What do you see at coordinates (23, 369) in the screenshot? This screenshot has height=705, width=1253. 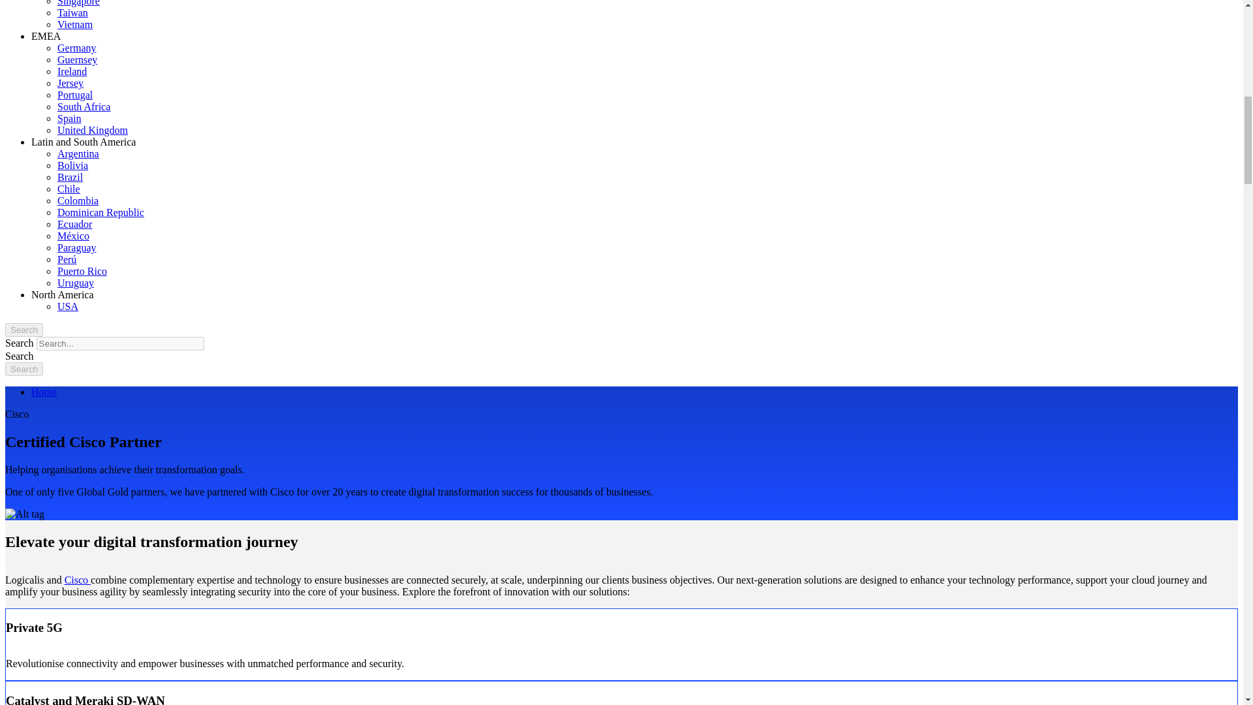 I see `Search` at bounding box center [23, 369].